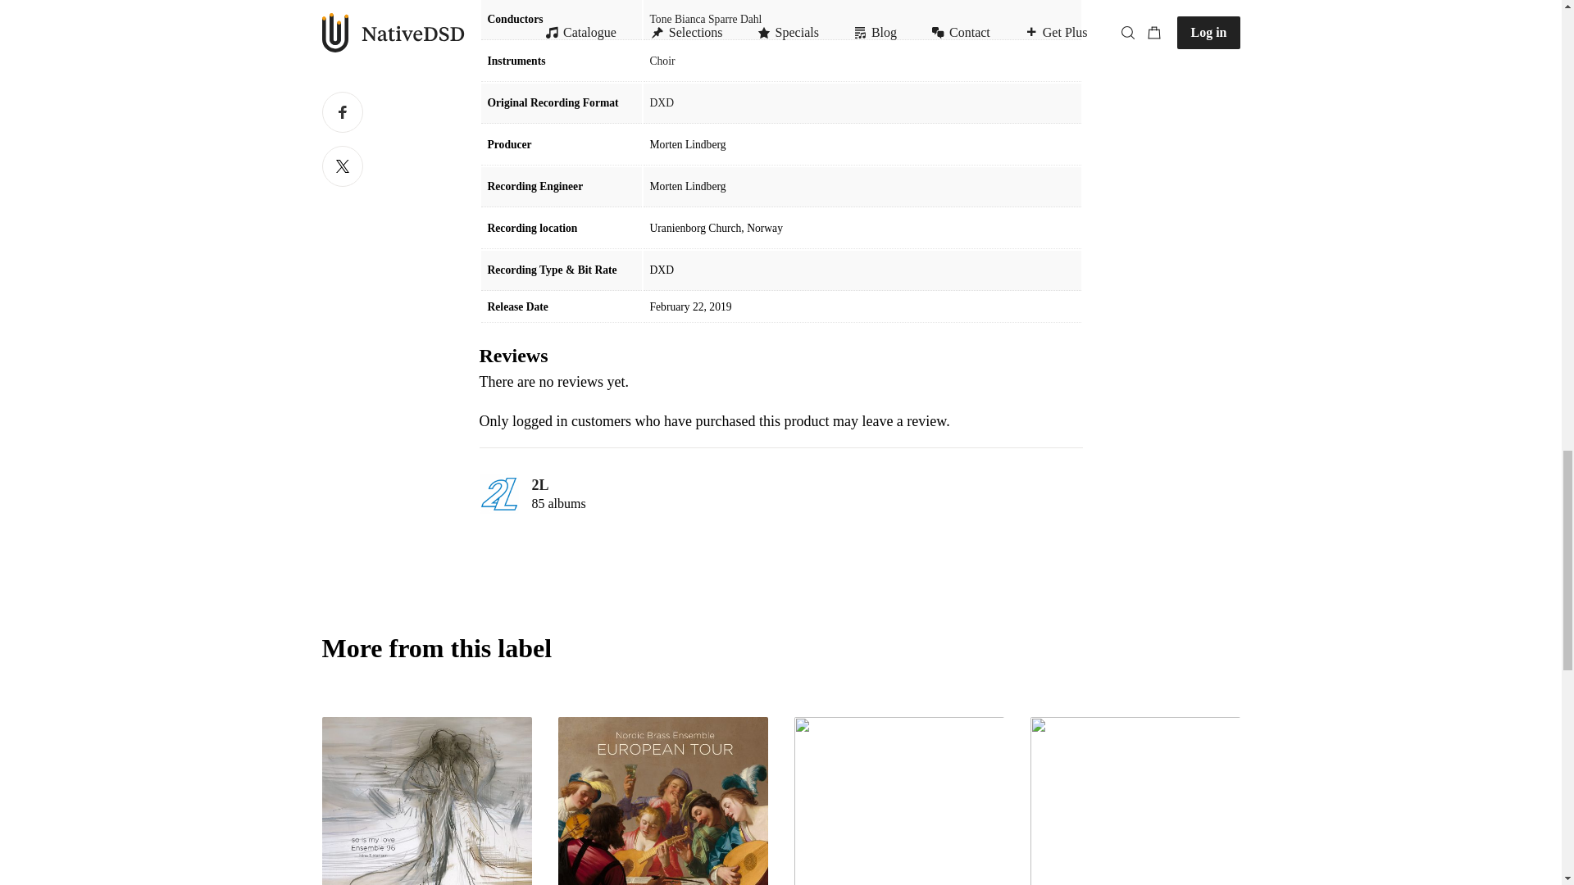 This screenshot has width=1574, height=885. I want to click on European Tour, so click(662, 801).